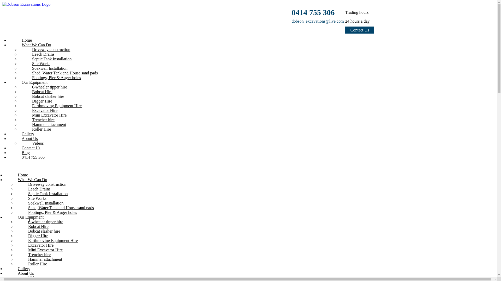 The width and height of the screenshot is (501, 281). I want to click on What We Can Do, so click(31, 177).